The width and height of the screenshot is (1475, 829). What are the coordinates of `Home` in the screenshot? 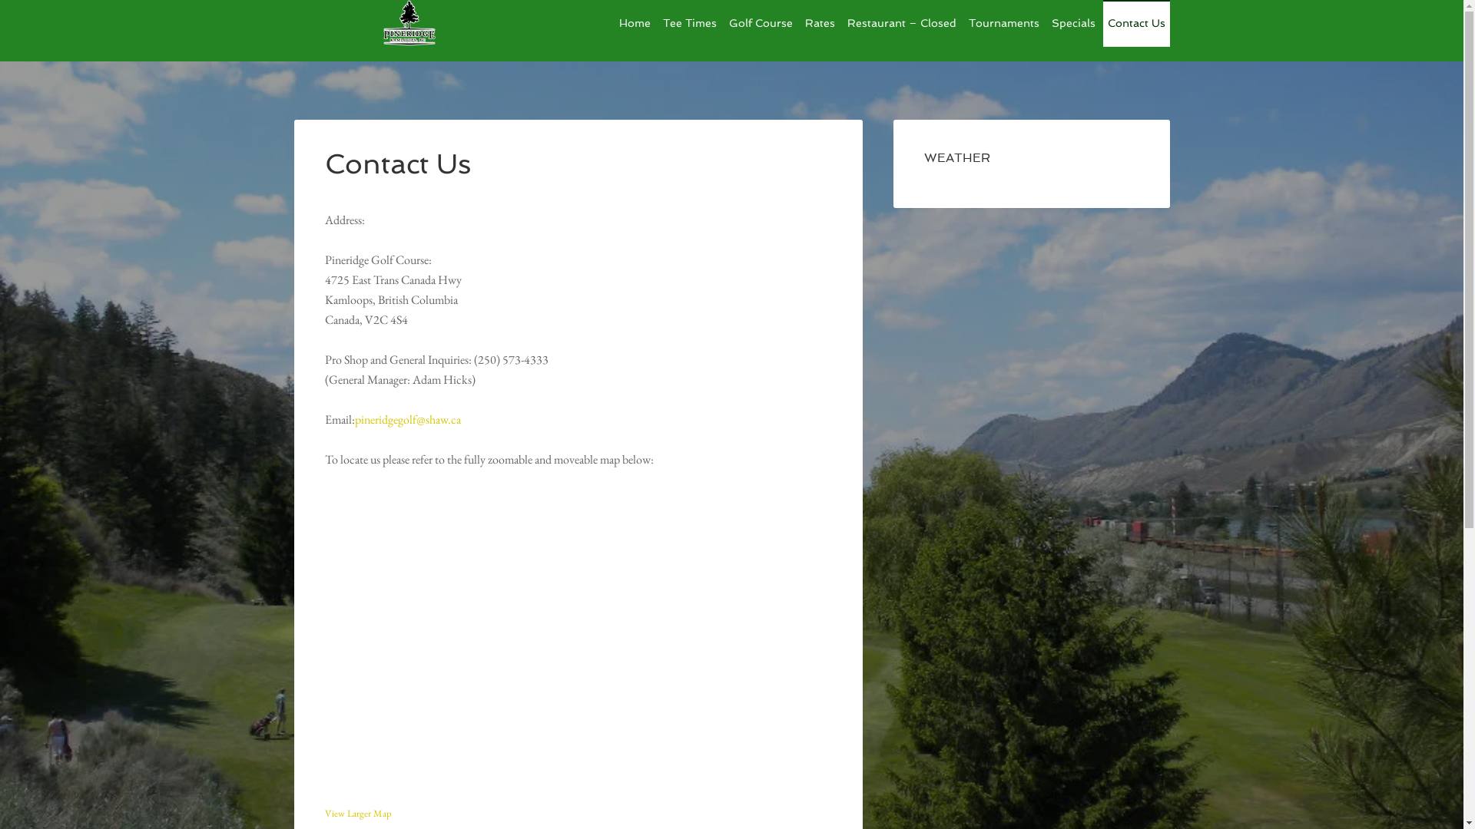 It's located at (635, 23).